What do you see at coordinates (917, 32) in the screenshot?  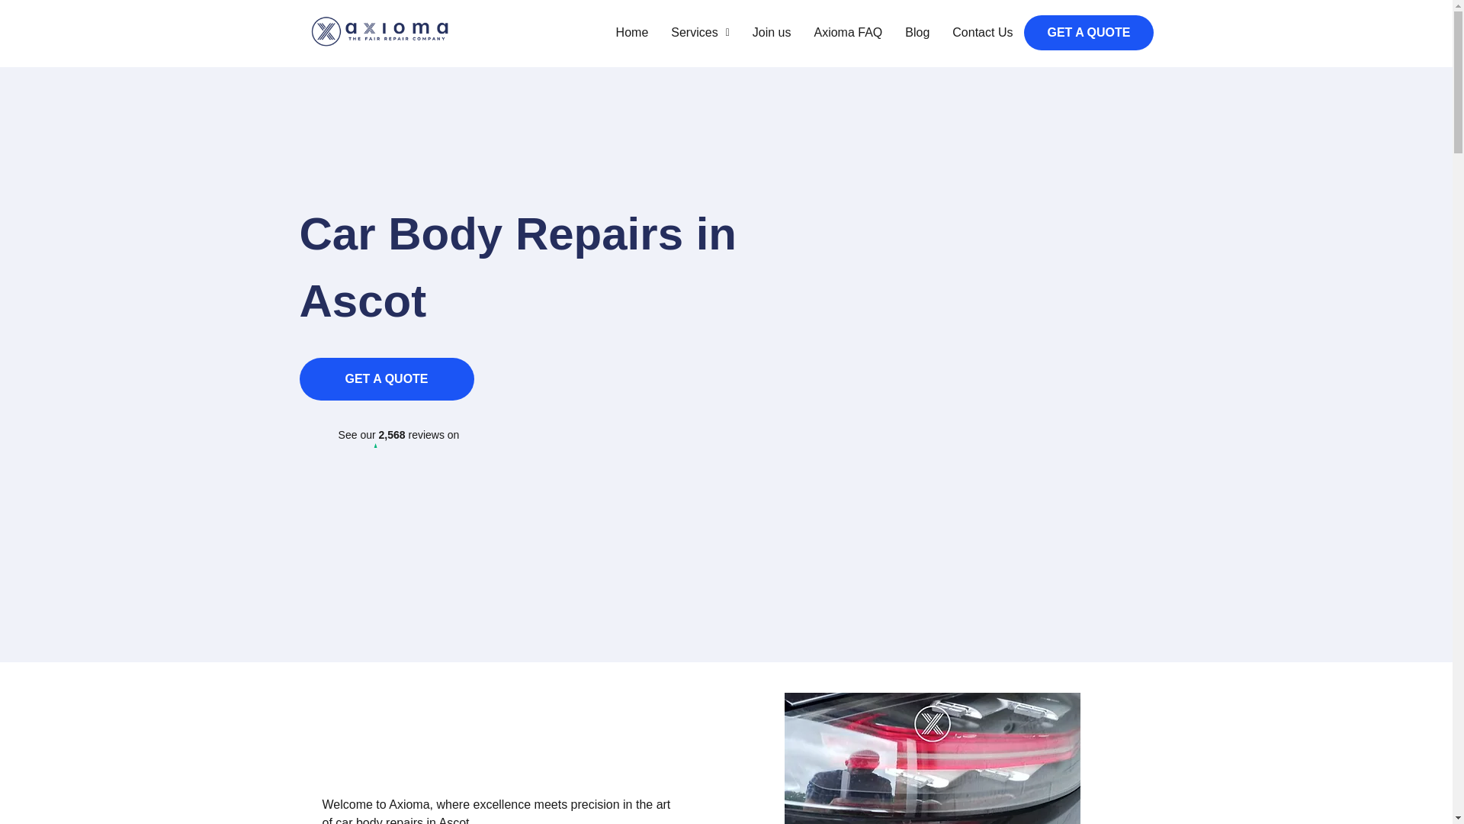 I see `Blog` at bounding box center [917, 32].